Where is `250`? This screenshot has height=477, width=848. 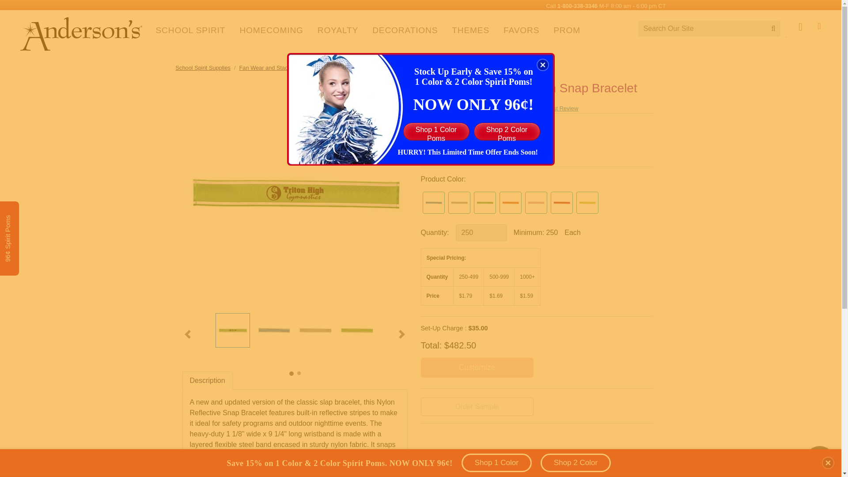 250 is located at coordinates (481, 232).